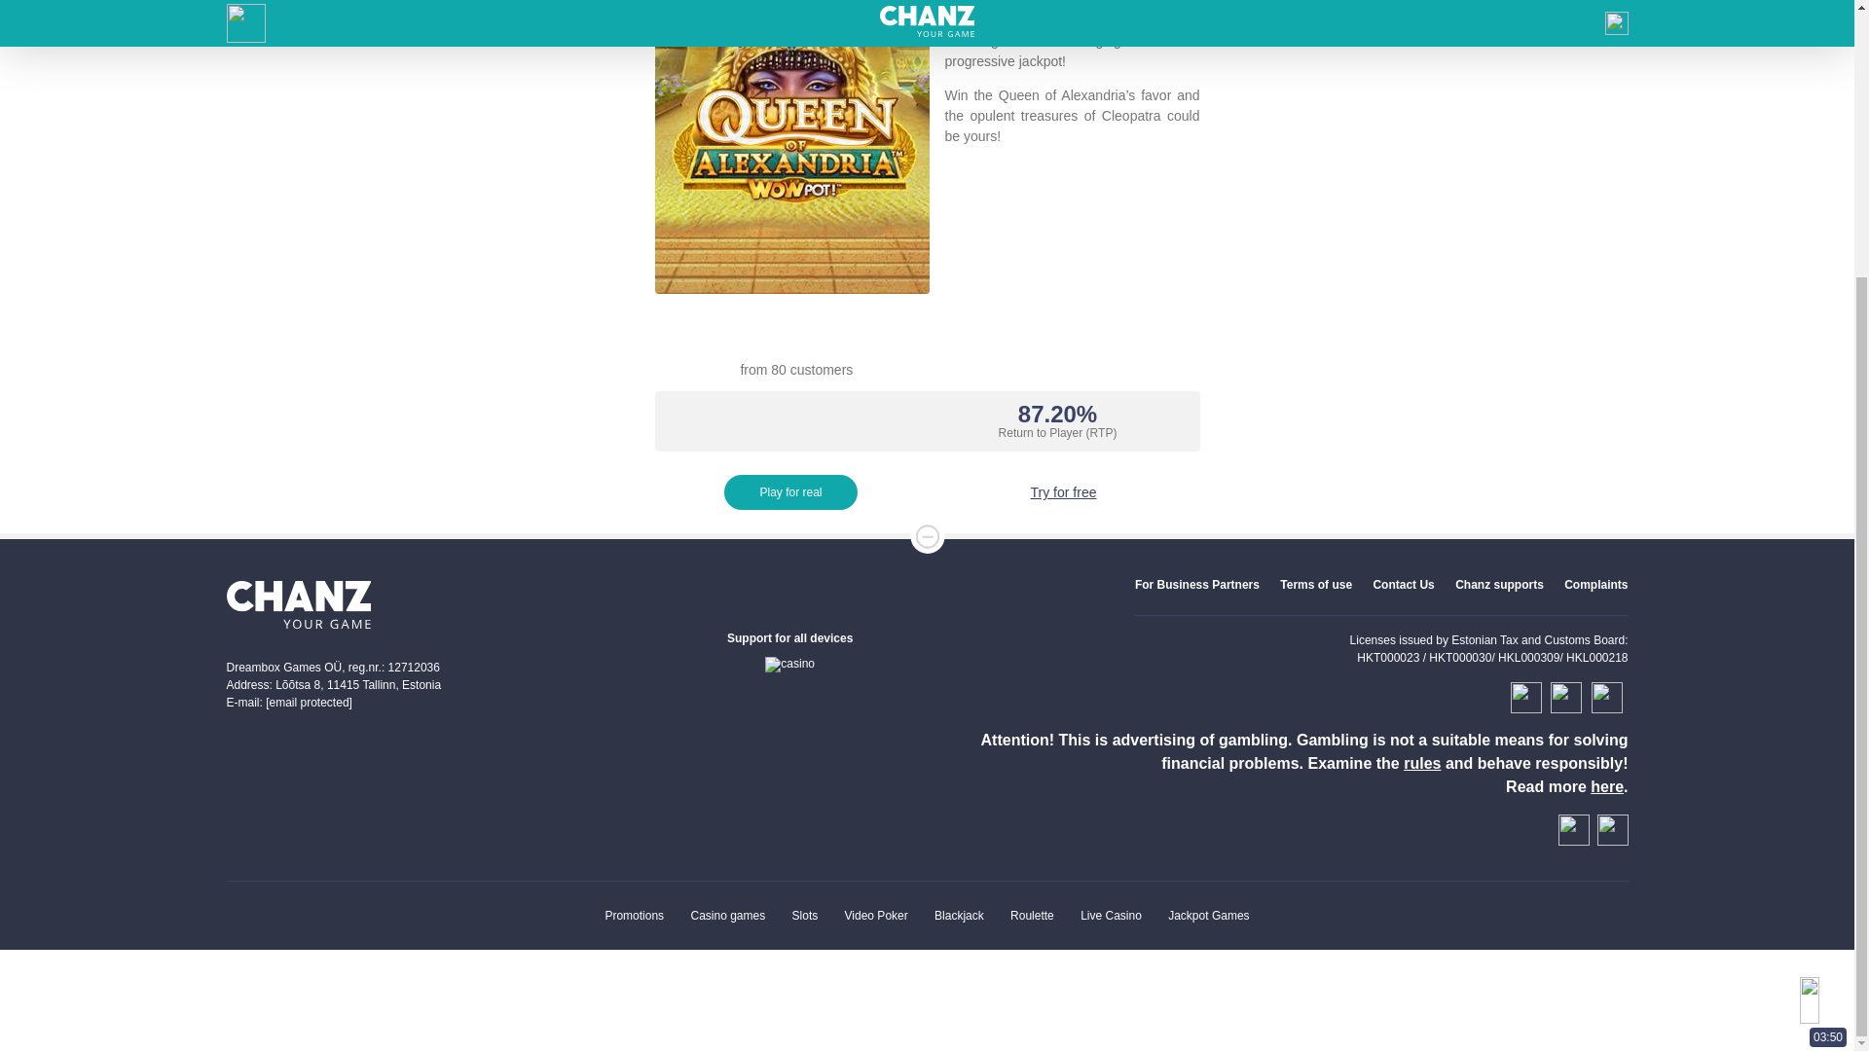  I want to click on Try for free, so click(1064, 492).